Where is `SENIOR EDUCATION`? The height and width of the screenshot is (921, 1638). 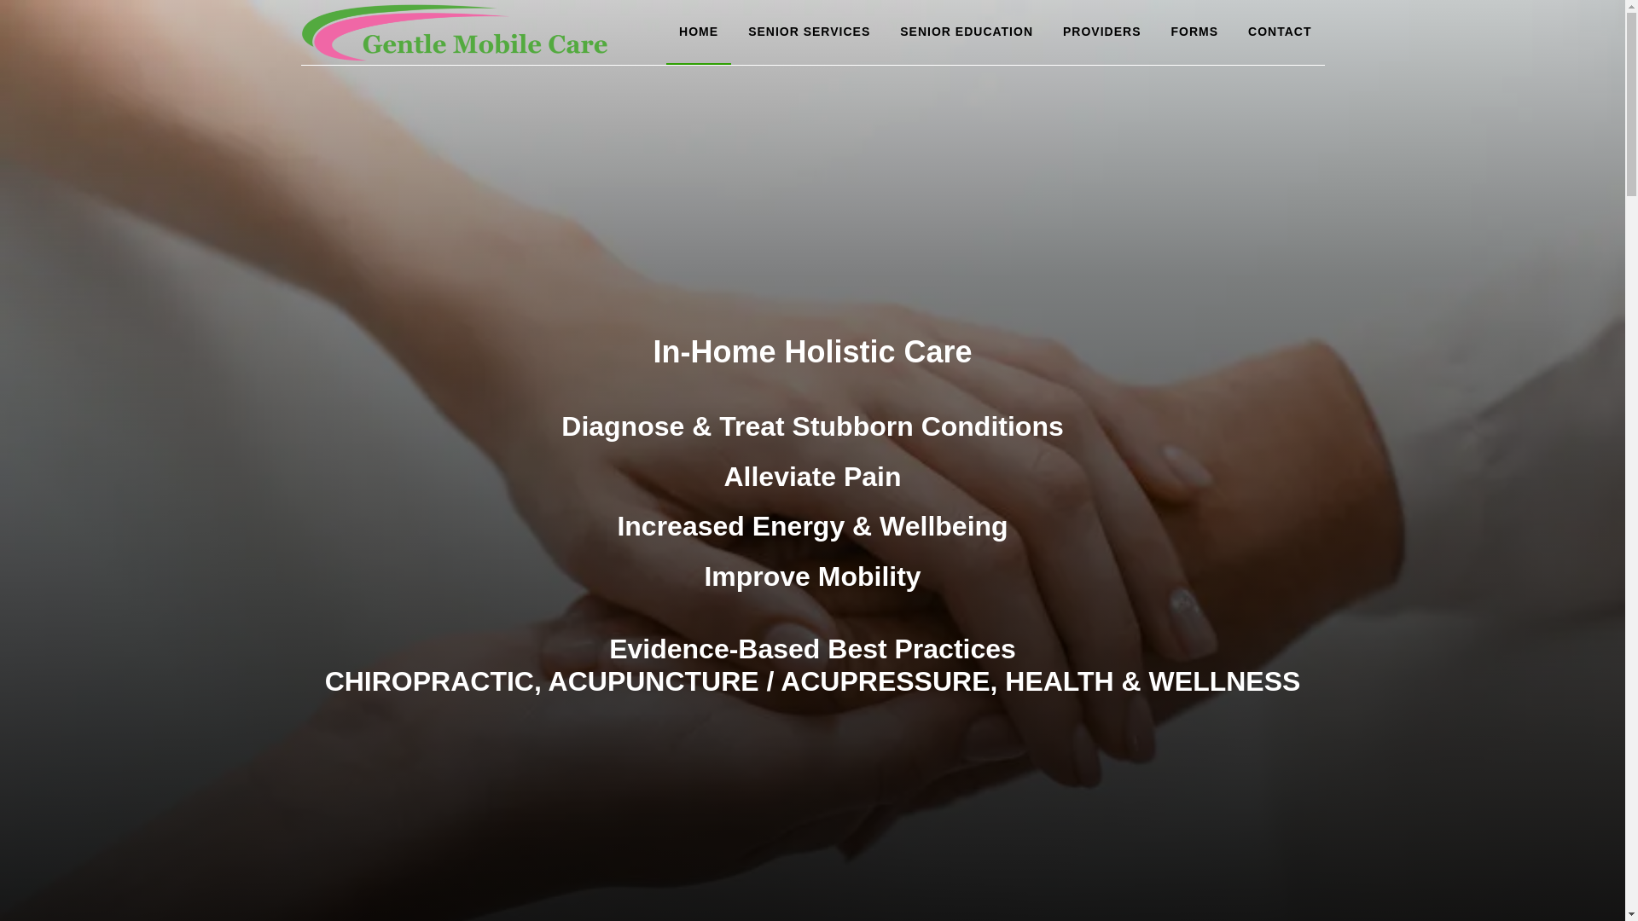 SENIOR EDUCATION is located at coordinates (967, 32).